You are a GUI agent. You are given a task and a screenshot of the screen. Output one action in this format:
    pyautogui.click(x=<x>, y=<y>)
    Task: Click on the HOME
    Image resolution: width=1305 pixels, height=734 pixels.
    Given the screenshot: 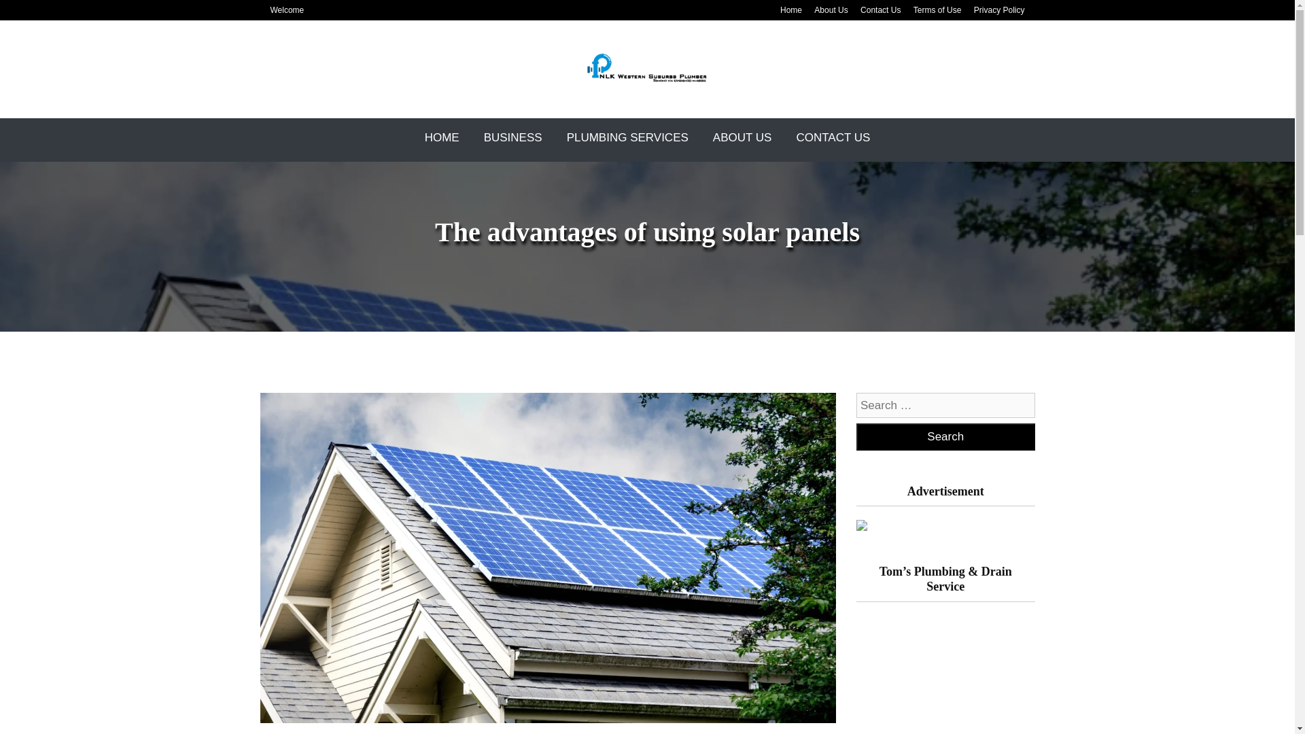 What is the action you would take?
    pyautogui.click(x=442, y=137)
    